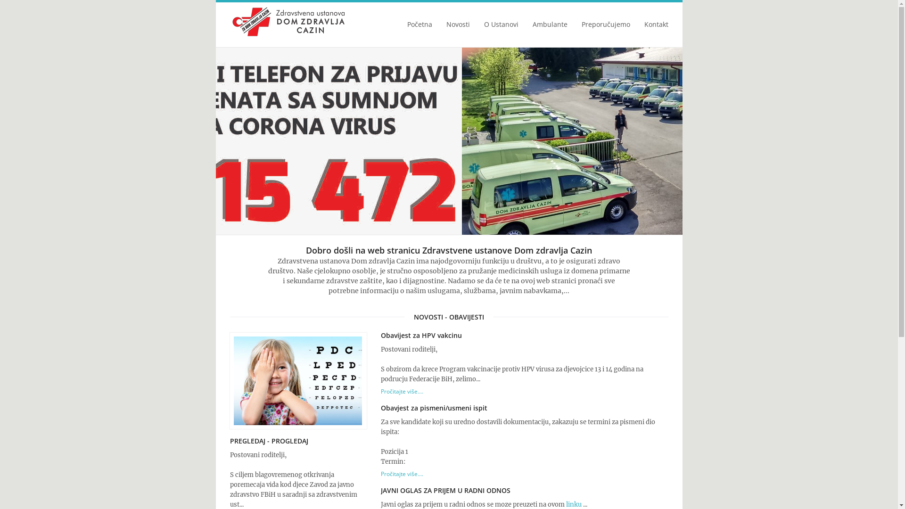 The image size is (905, 509). What do you see at coordinates (289, 22) in the screenshot?
I see `ZU Dom zdravlja Cazin` at bounding box center [289, 22].